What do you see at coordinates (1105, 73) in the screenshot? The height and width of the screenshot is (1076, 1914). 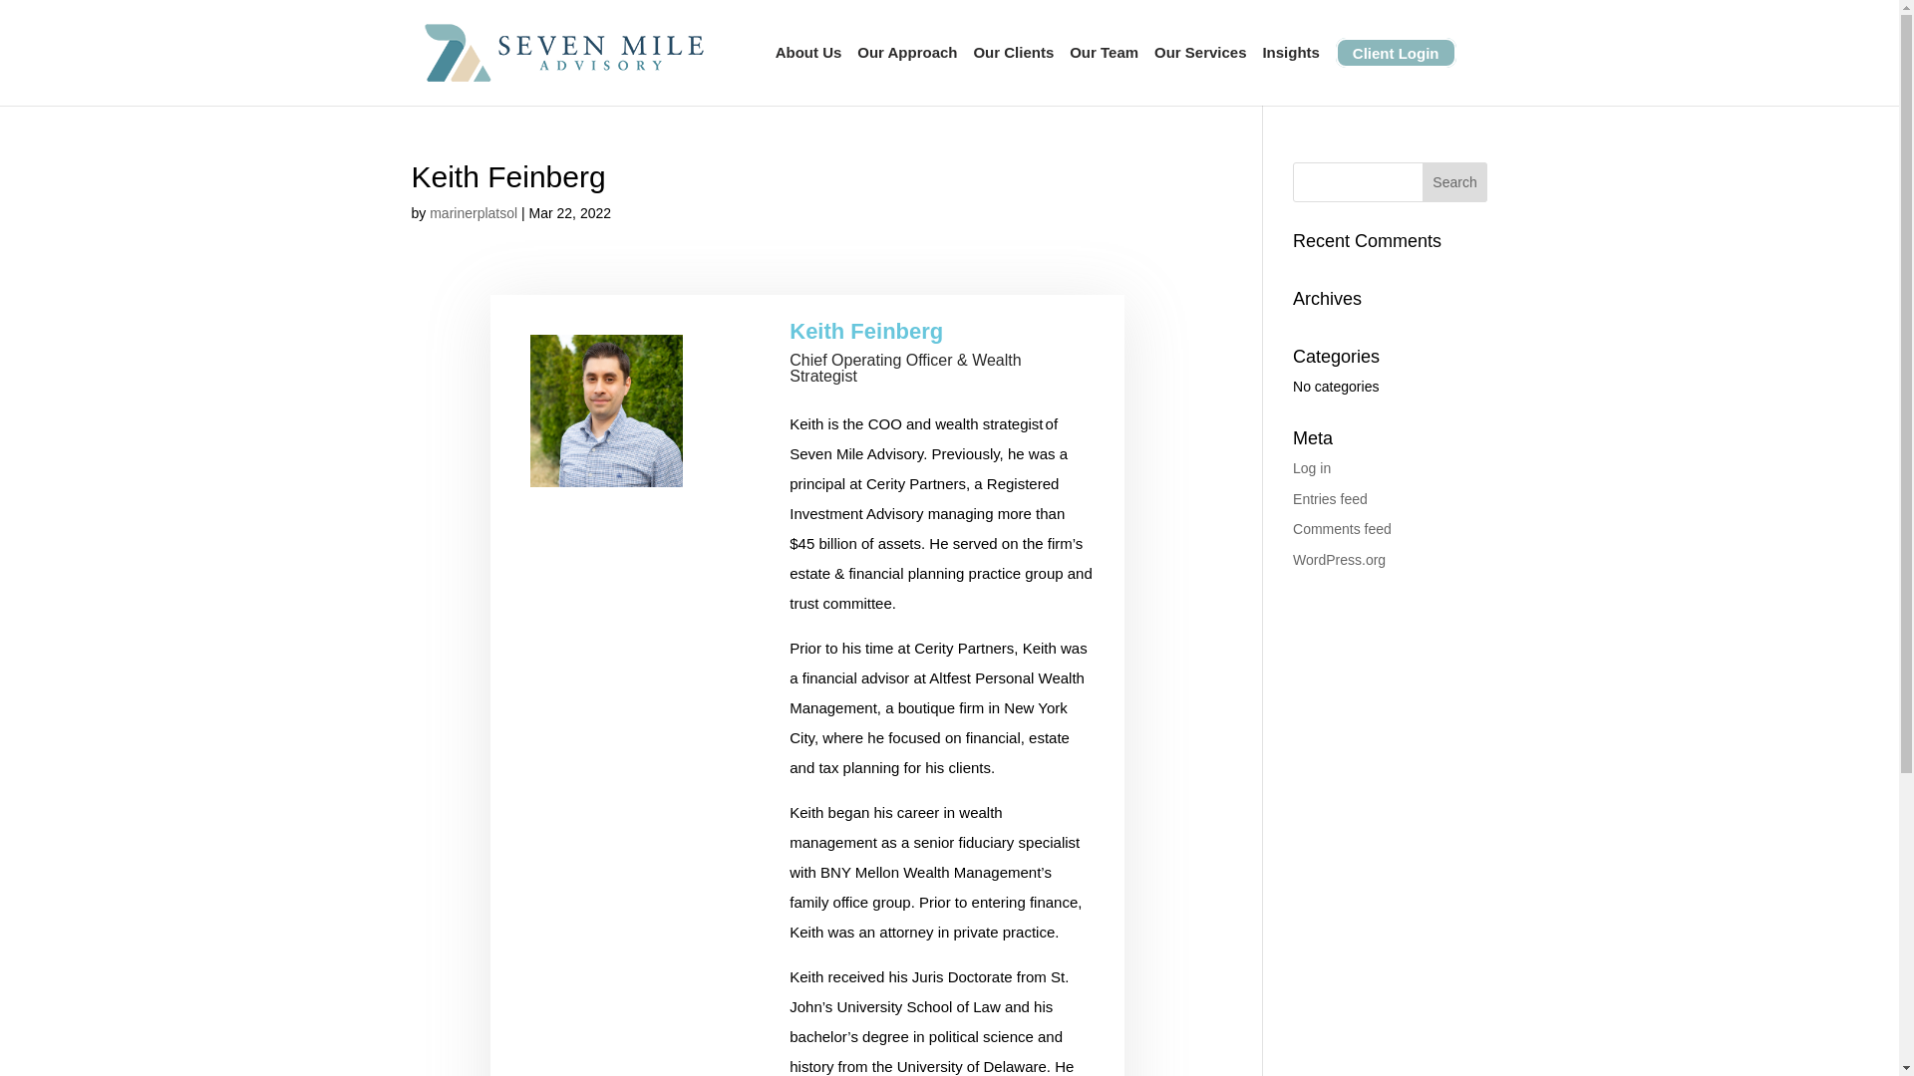 I see `Our Team` at bounding box center [1105, 73].